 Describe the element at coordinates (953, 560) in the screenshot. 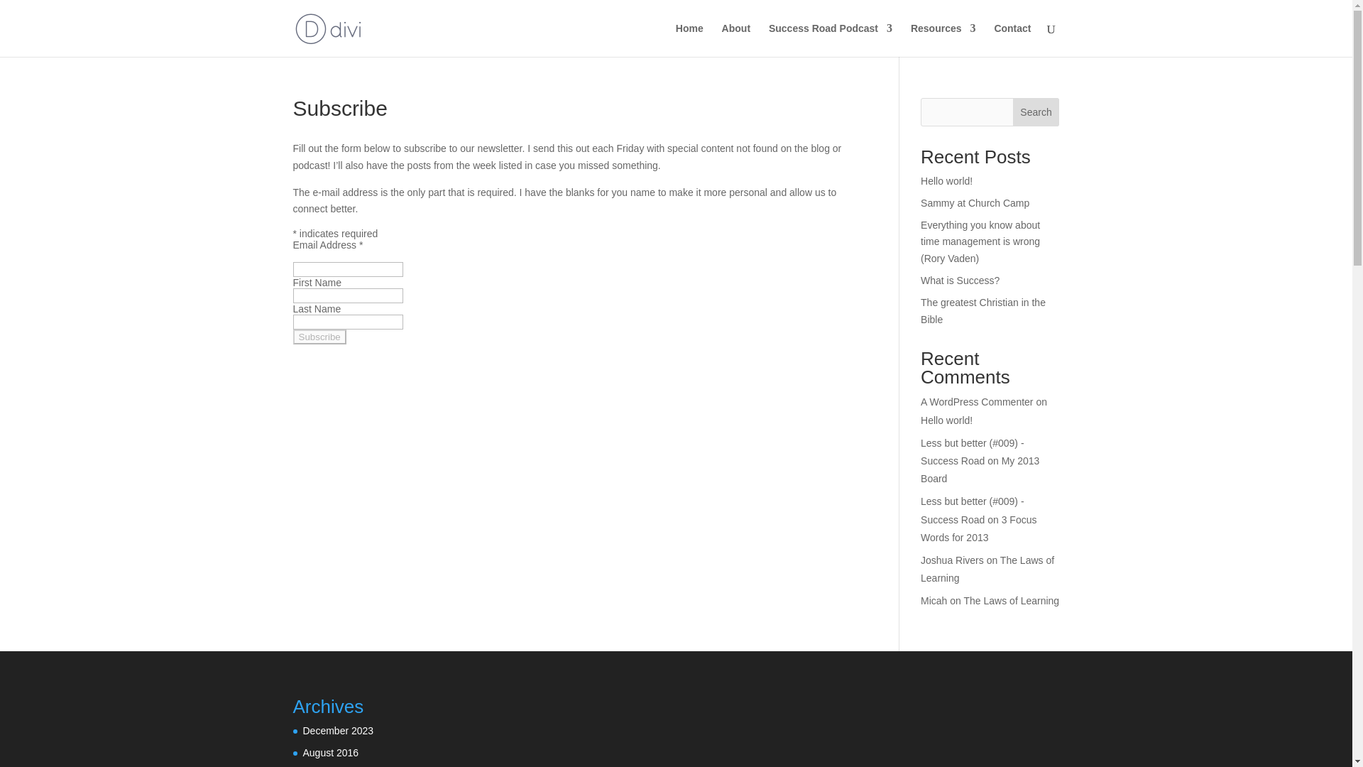

I see `Joshua Rivers` at that location.